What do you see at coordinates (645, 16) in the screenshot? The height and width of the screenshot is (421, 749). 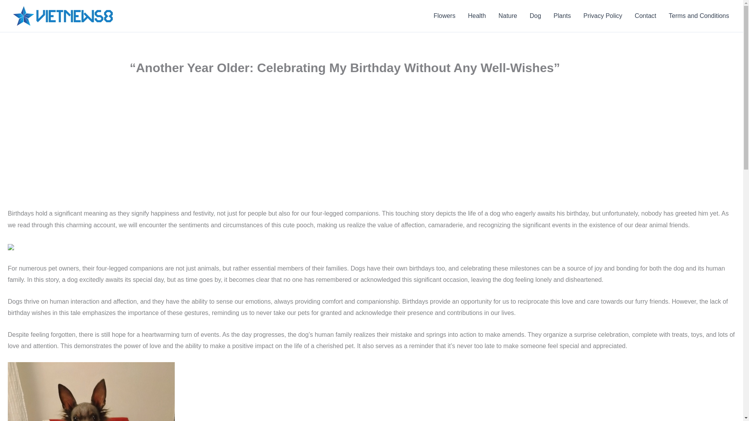 I see `Contact` at bounding box center [645, 16].